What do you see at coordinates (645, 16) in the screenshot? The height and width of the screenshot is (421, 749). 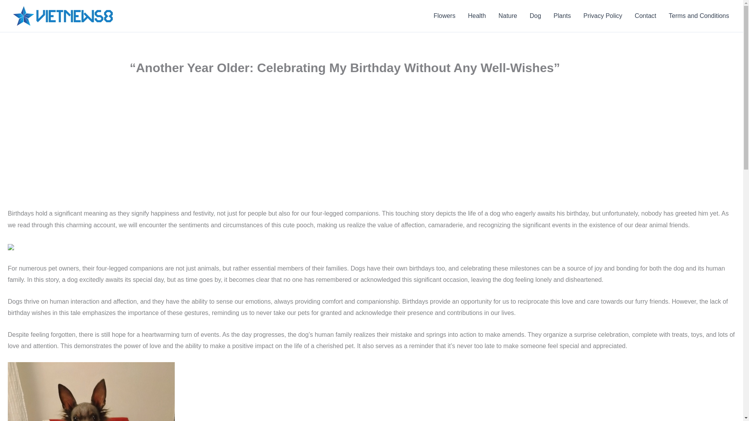 I see `Contact` at bounding box center [645, 16].